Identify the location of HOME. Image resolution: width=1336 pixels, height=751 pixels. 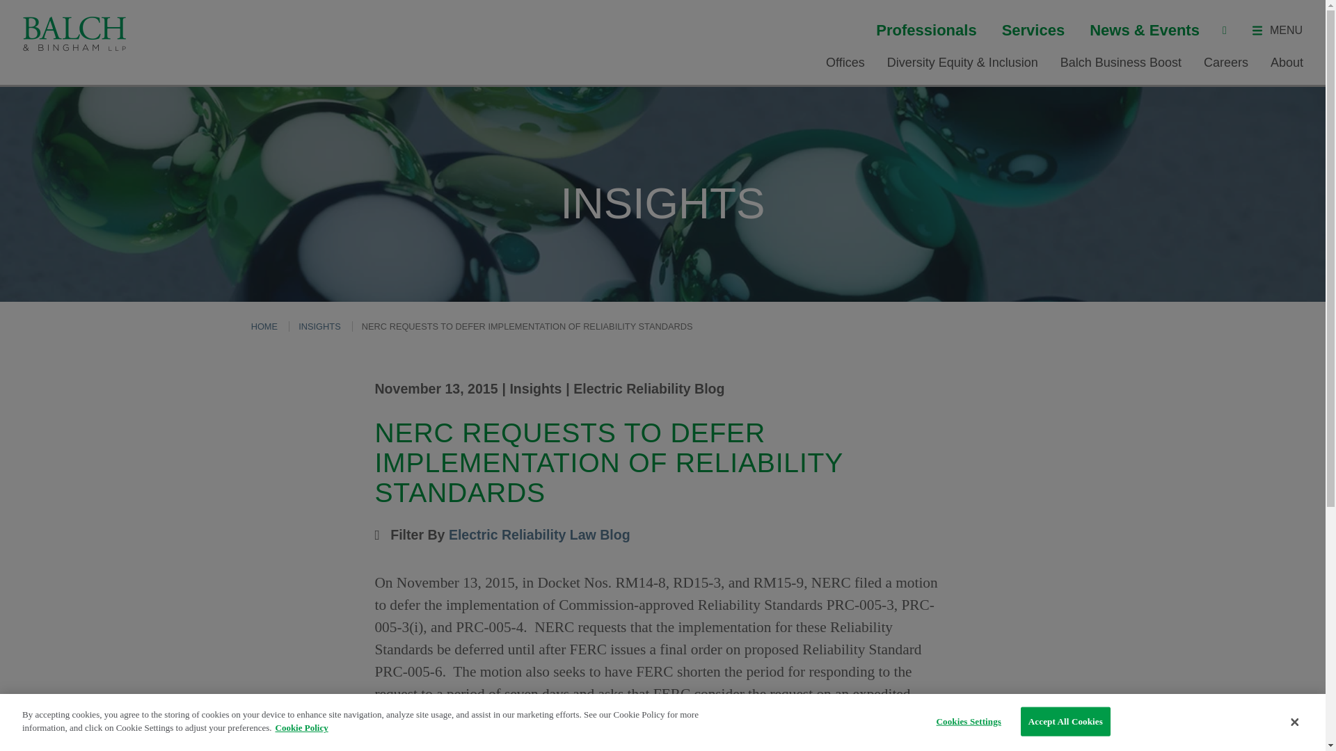
(264, 327).